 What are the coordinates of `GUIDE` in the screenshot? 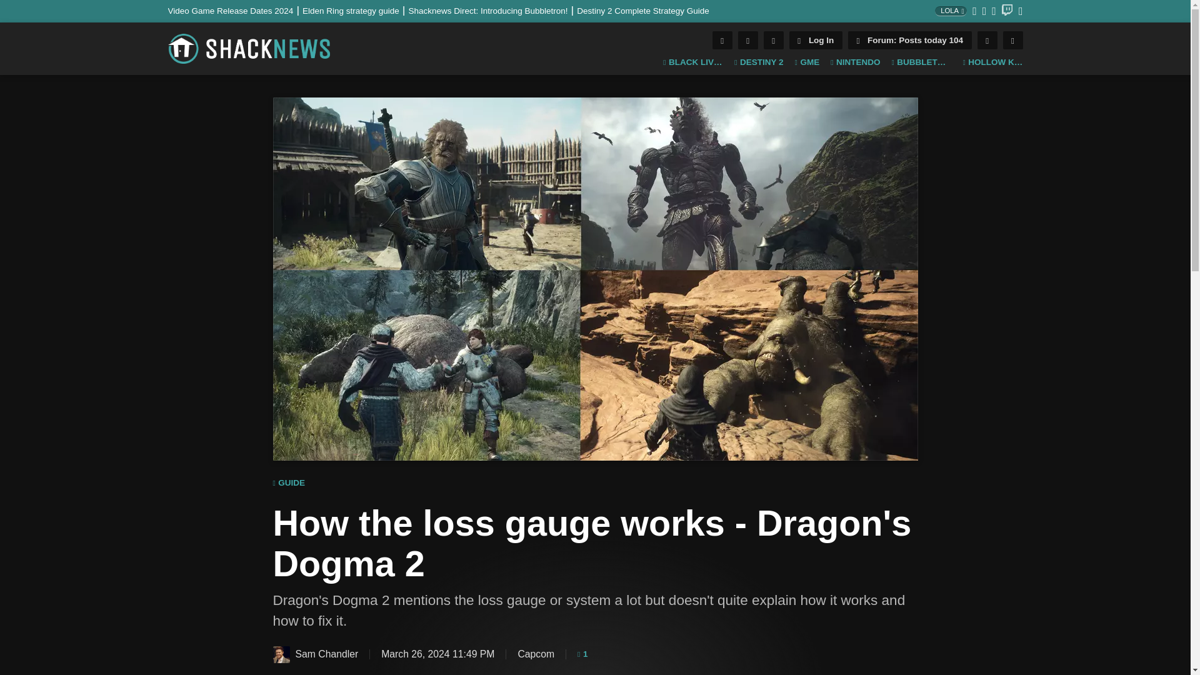 It's located at (288, 483).